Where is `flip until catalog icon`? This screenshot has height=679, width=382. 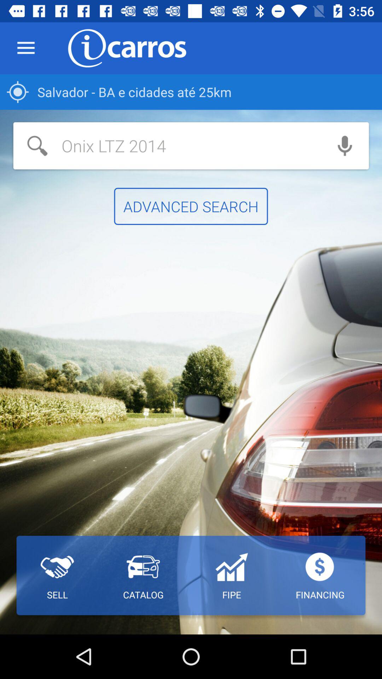 flip until catalog icon is located at coordinates (143, 575).